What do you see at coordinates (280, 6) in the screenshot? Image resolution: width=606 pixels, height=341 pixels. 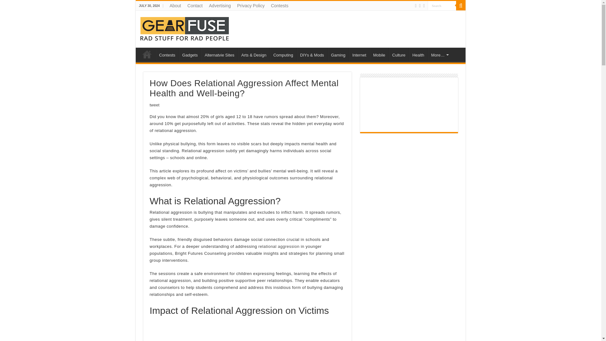 I see `Contests` at bounding box center [280, 6].